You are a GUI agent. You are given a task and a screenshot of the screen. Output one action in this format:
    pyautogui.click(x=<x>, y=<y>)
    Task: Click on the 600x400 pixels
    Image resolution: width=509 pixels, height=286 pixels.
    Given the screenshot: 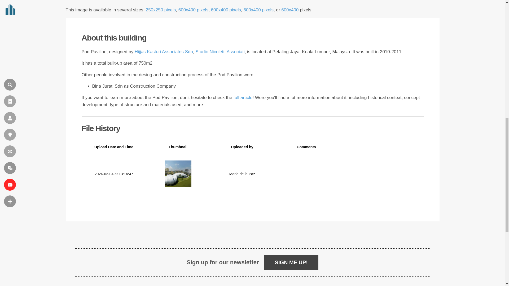 What is the action you would take?
    pyautogui.click(x=193, y=10)
    